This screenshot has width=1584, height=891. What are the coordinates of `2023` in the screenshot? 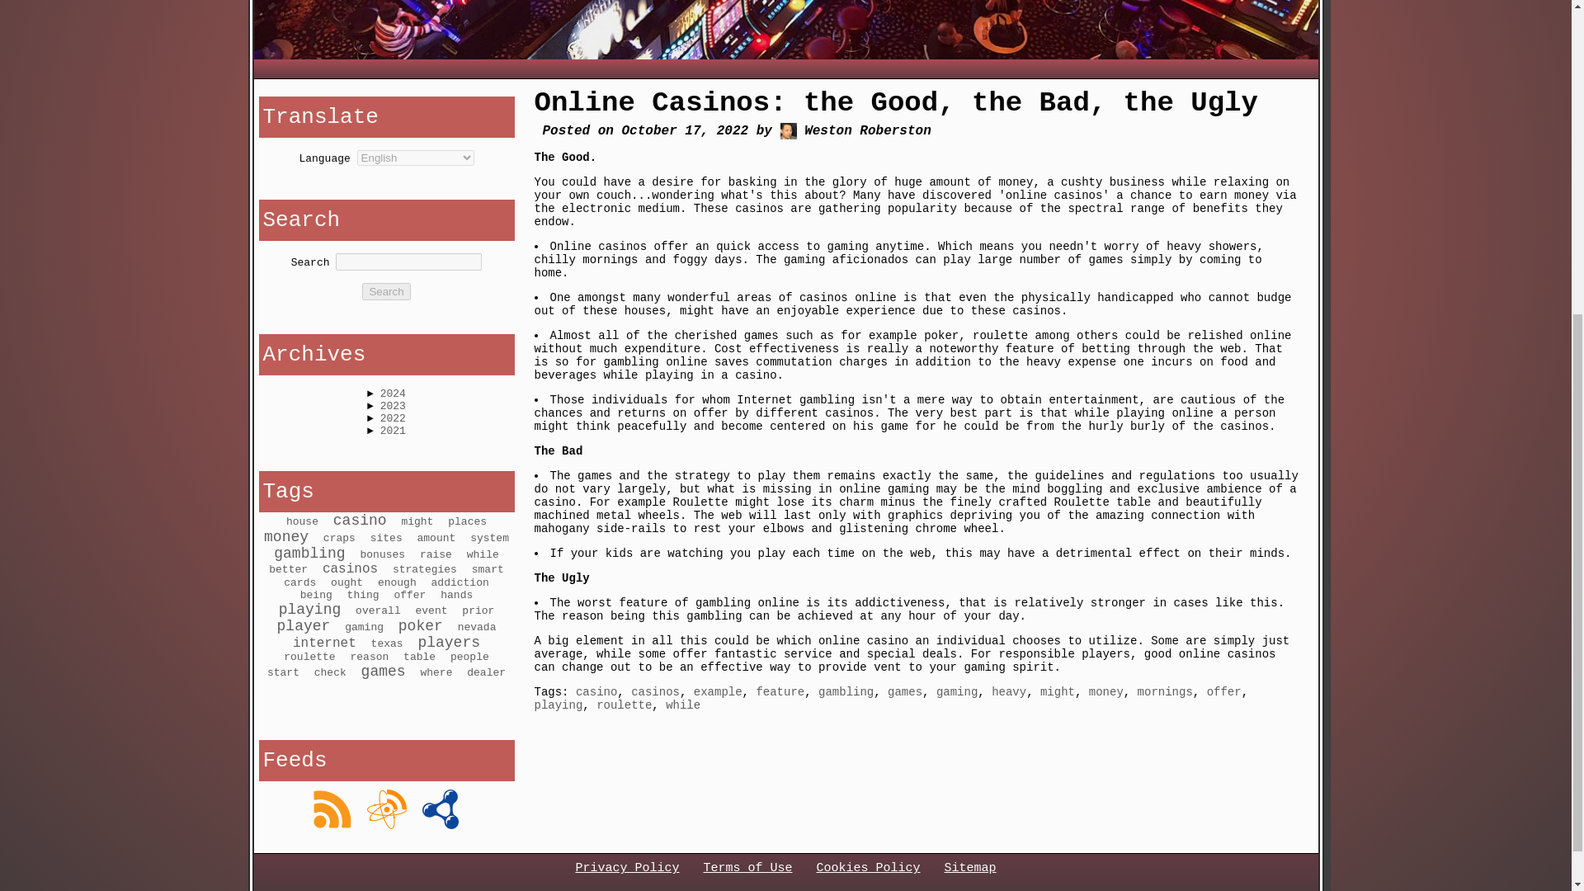 It's located at (393, 406).